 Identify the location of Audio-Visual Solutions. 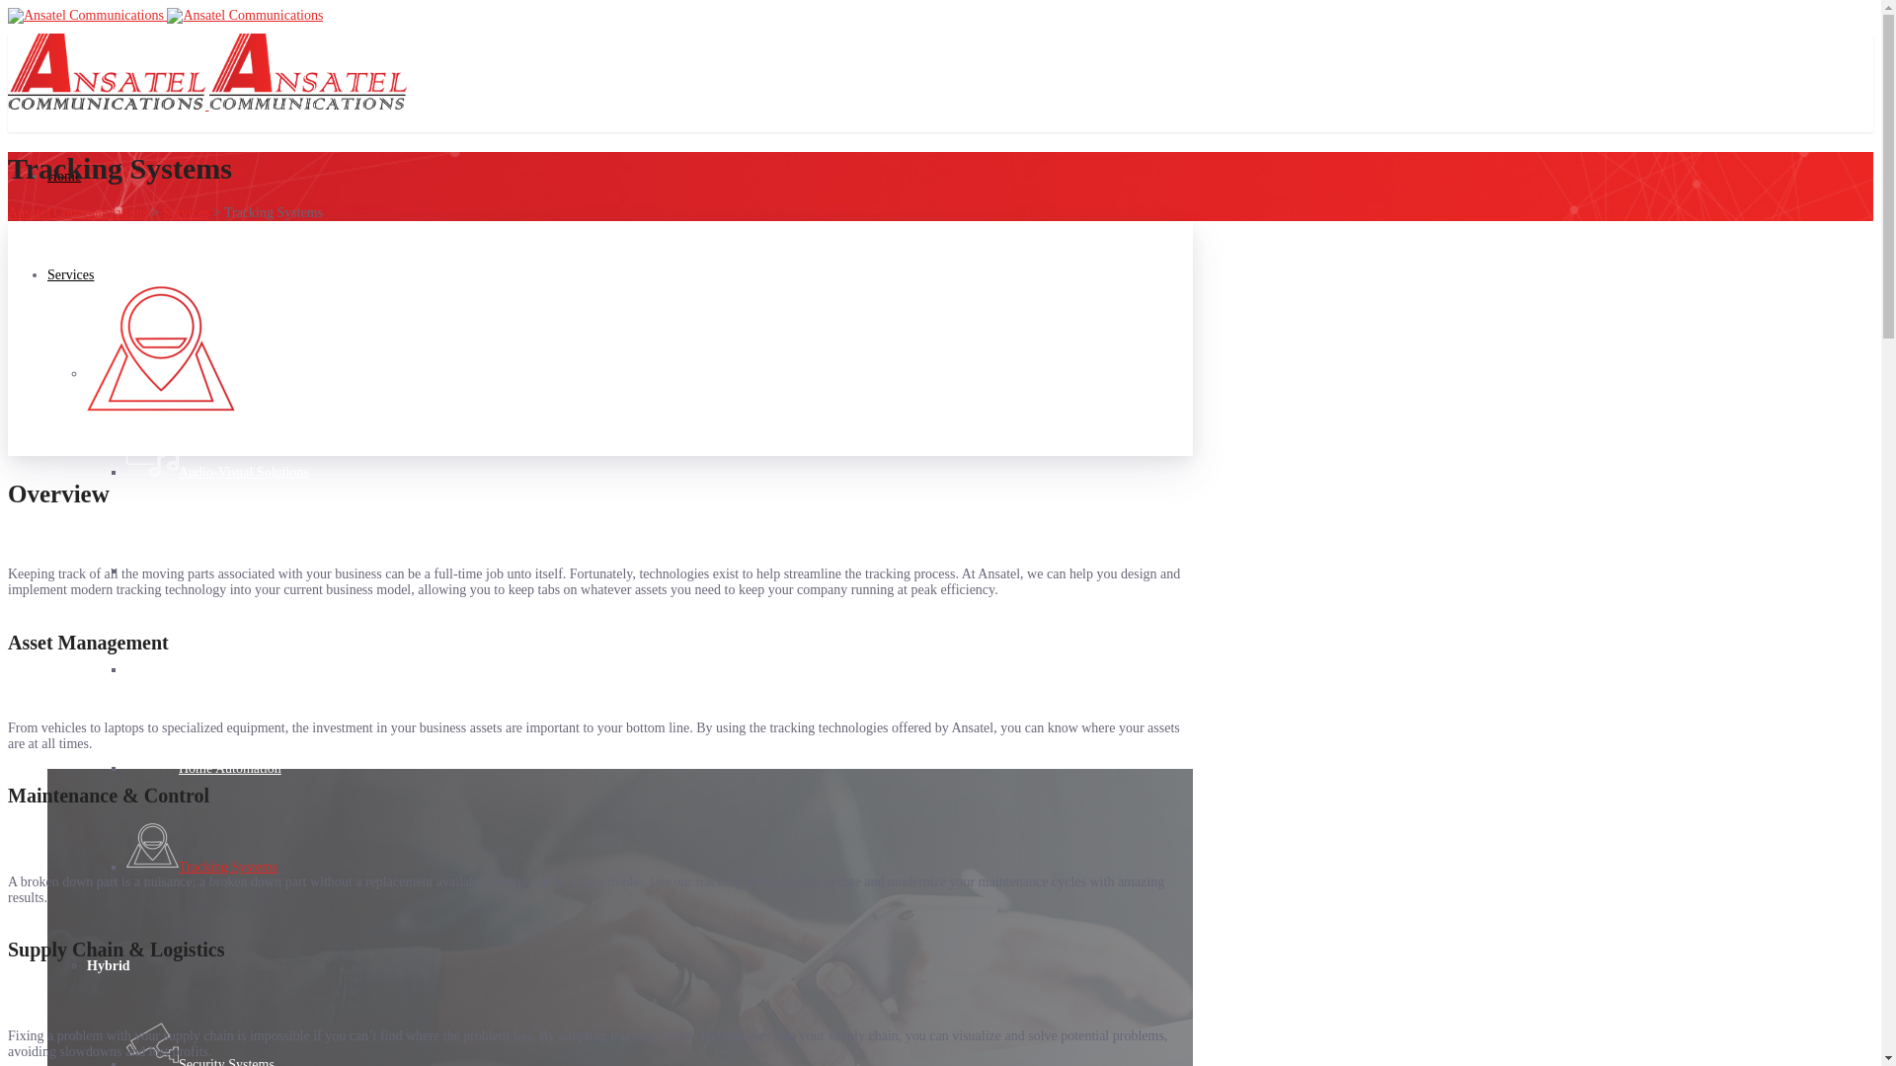
(217, 472).